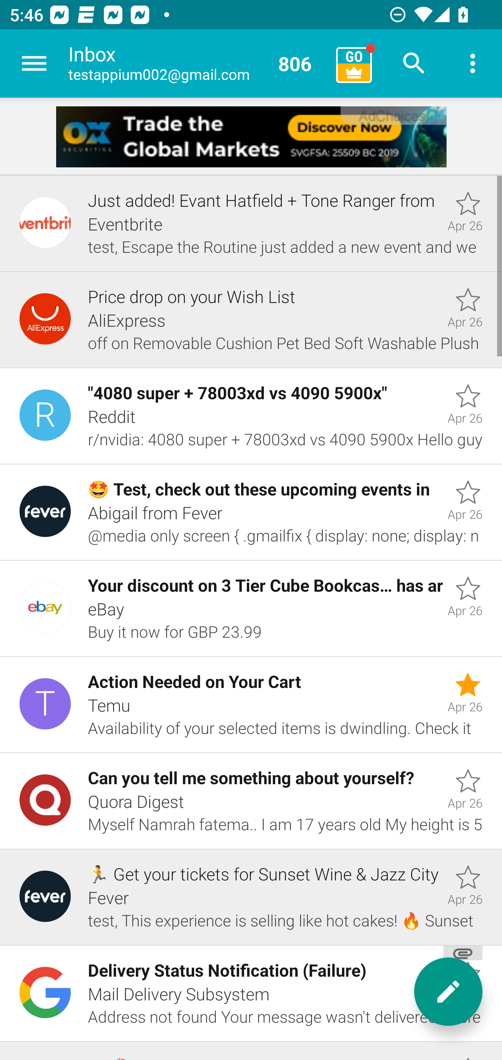 The height and width of the screenshot is (1060, 502). Describe the element at coordinates (473, 63) in the screenshot. I see `More options` at that location.